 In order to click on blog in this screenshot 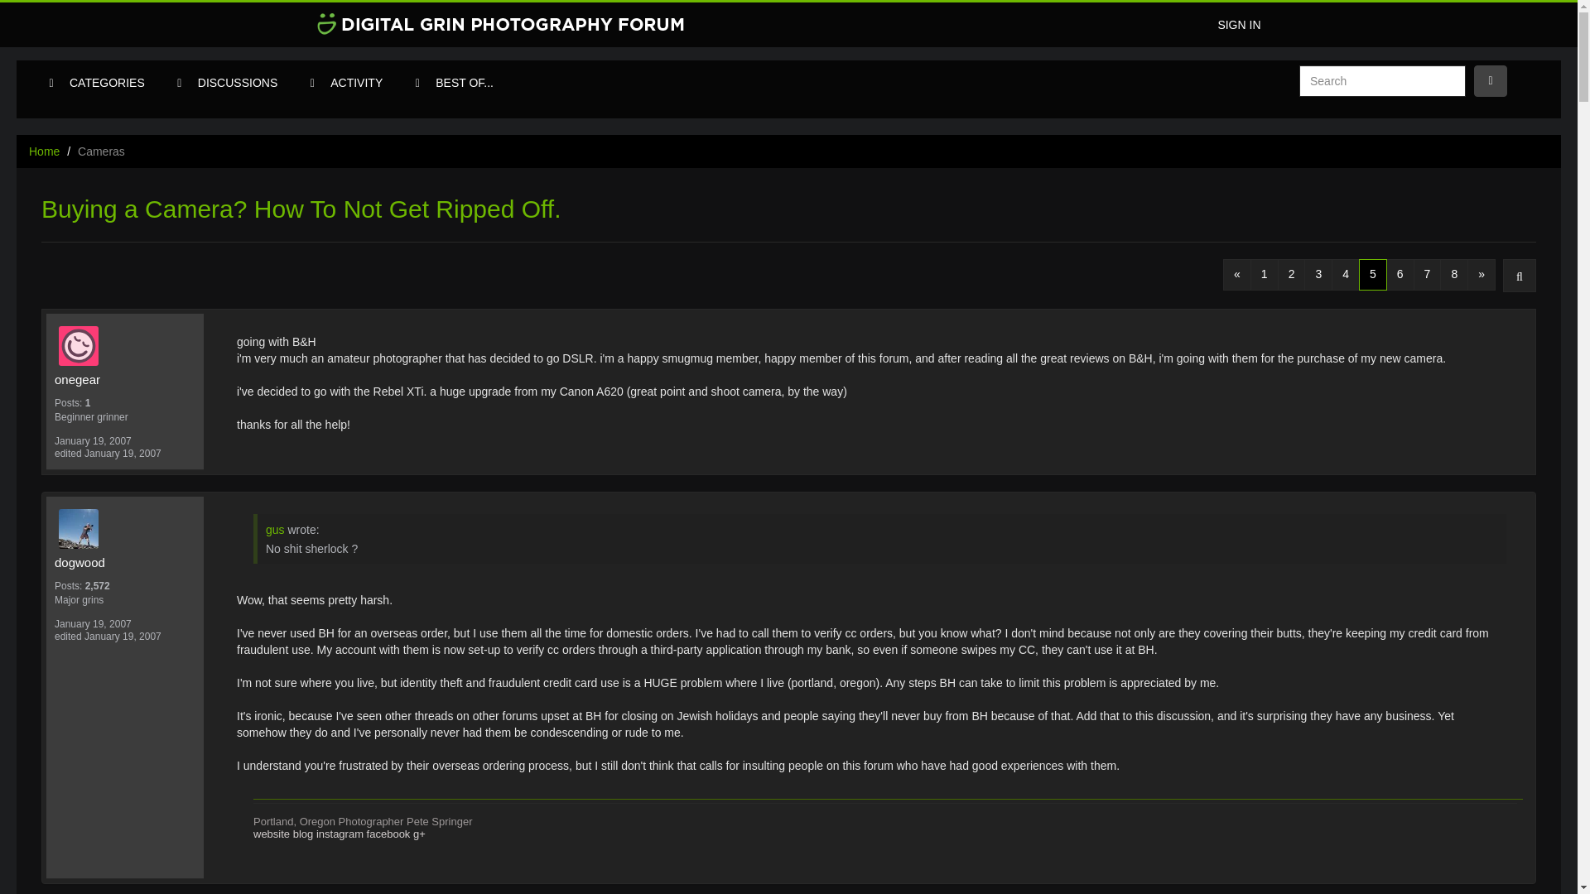, I will do `click(303, 834)`.